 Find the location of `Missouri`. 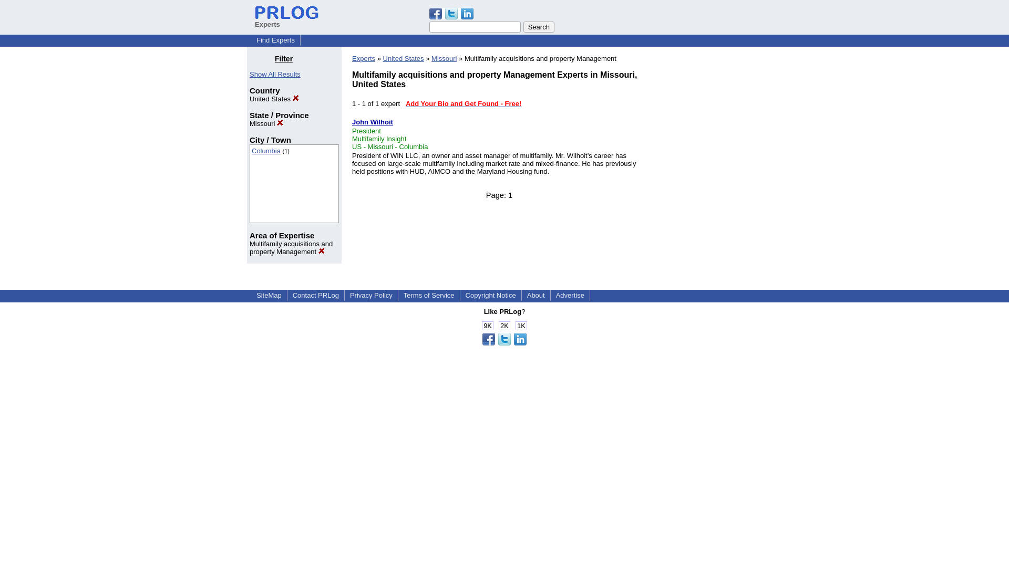

Missouri is located at coordinates (444, 58).